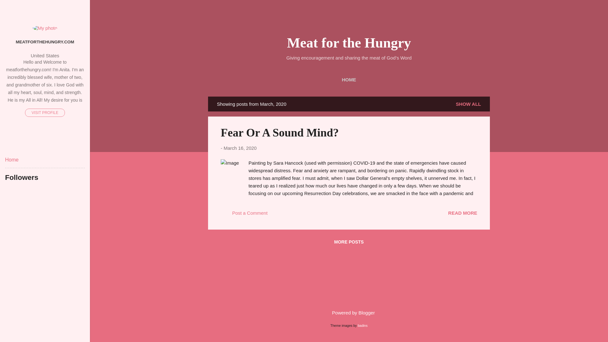 This screenshot has width=608, height=342. I want to click on More posts, so click(348, 242).